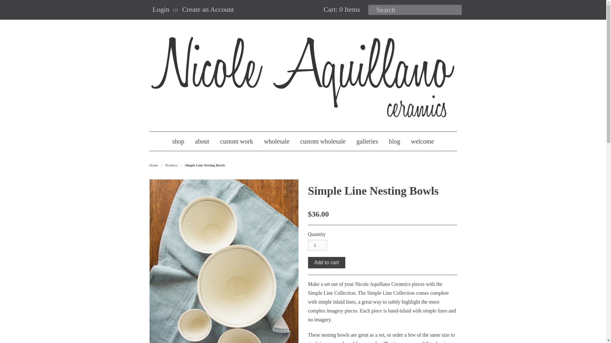 This screenshot has height=343, width=611. I want to click on custom work, so click(237, 141).